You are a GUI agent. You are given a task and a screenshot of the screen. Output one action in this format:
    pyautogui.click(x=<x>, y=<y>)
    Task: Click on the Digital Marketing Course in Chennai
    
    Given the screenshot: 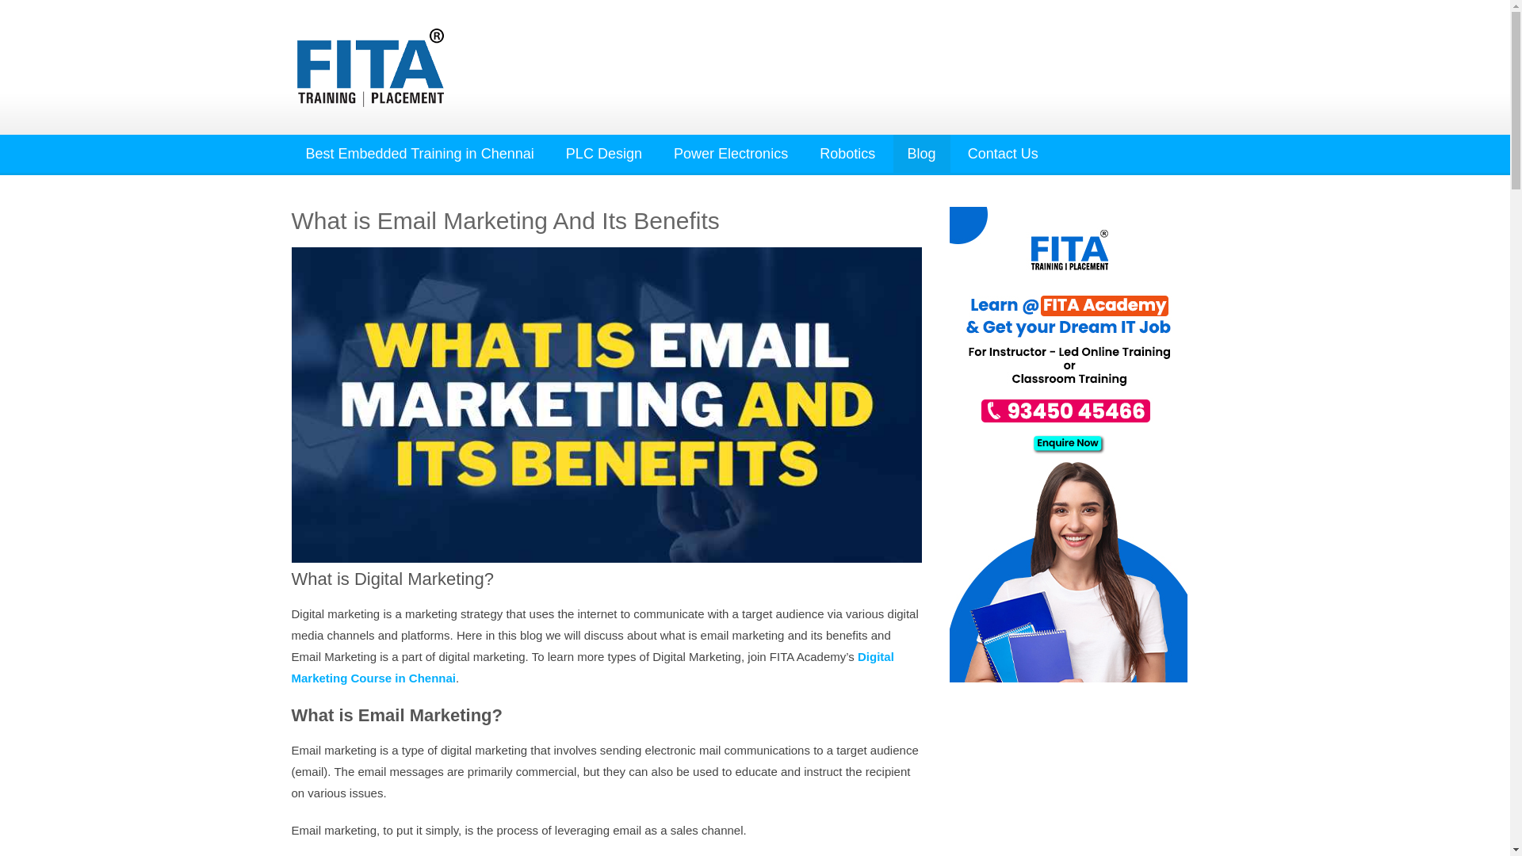 What is the action you would take?
    pyautogui.click(x=593, y=667)
    